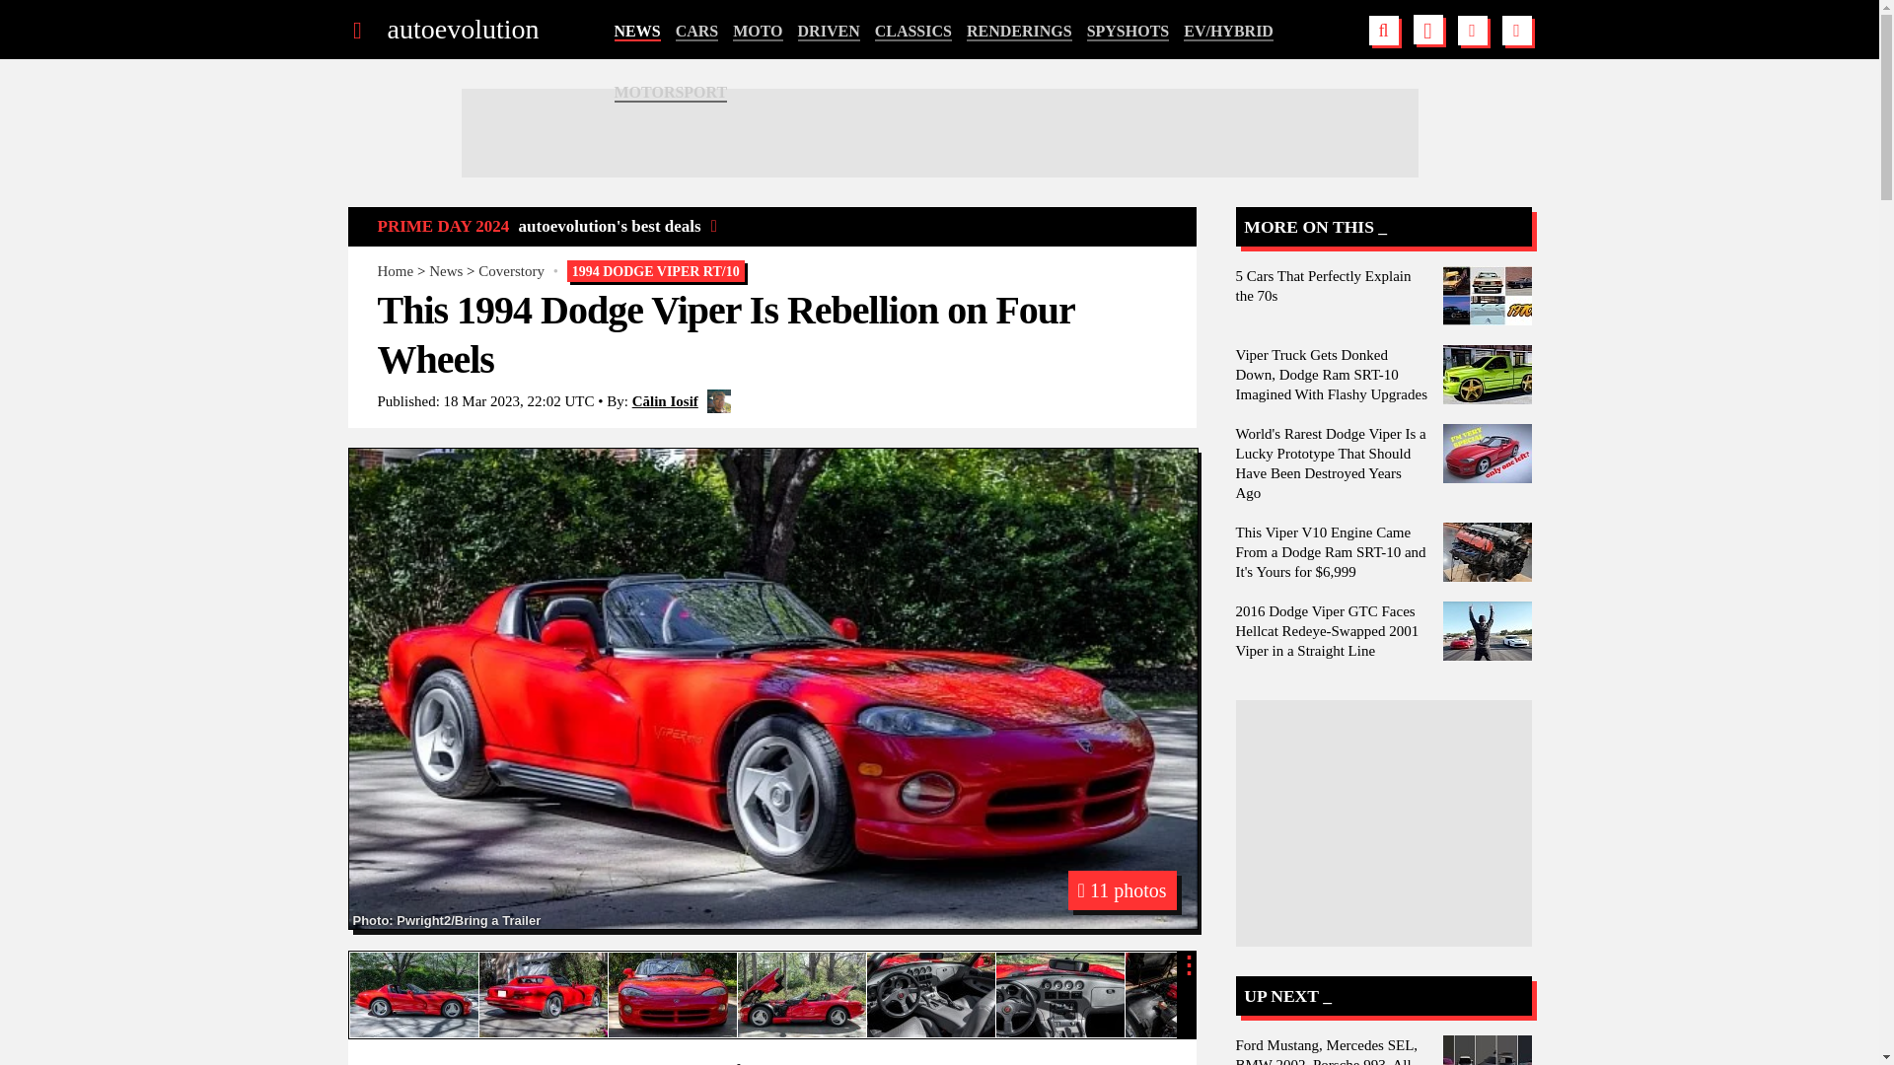 The height and width of the screenshot is (1065, 1894). What do you see at coordinates (443, 226) in the screenshot?
I see `PRIME DAY 2024` at bounding box center [443, 226].